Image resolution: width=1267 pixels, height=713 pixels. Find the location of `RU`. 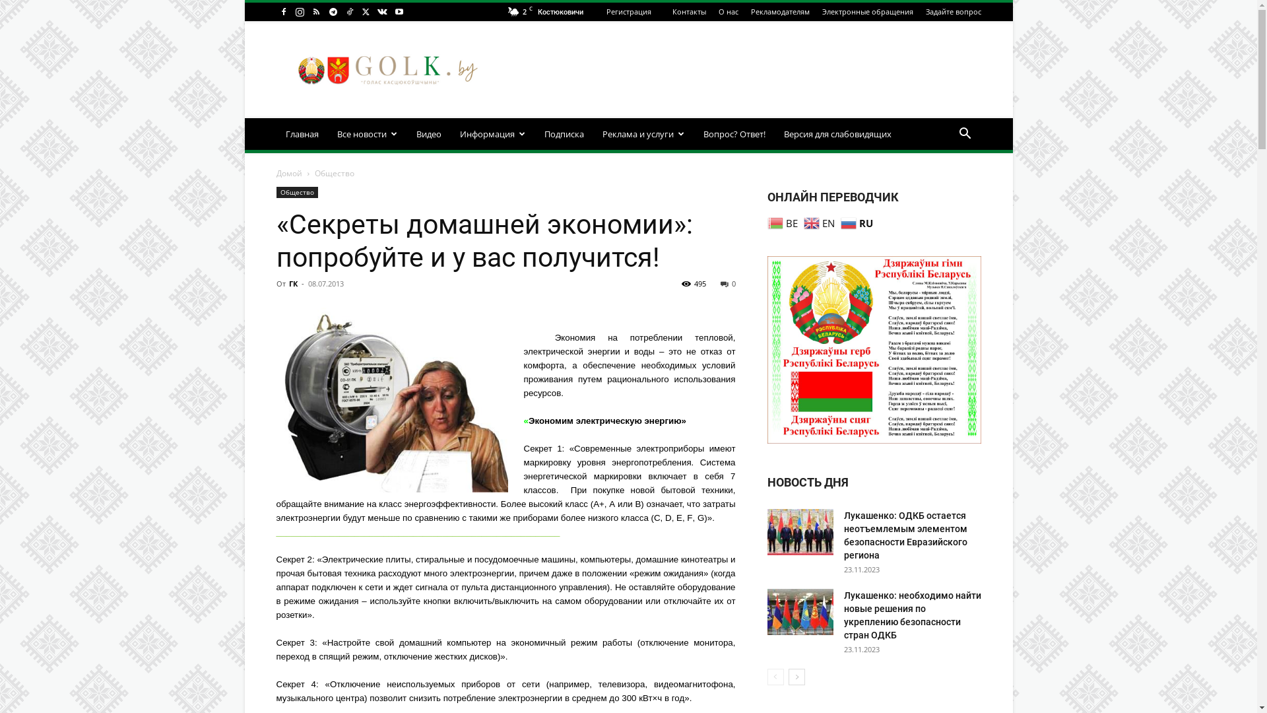

RU is located at coordinates (859, 222).